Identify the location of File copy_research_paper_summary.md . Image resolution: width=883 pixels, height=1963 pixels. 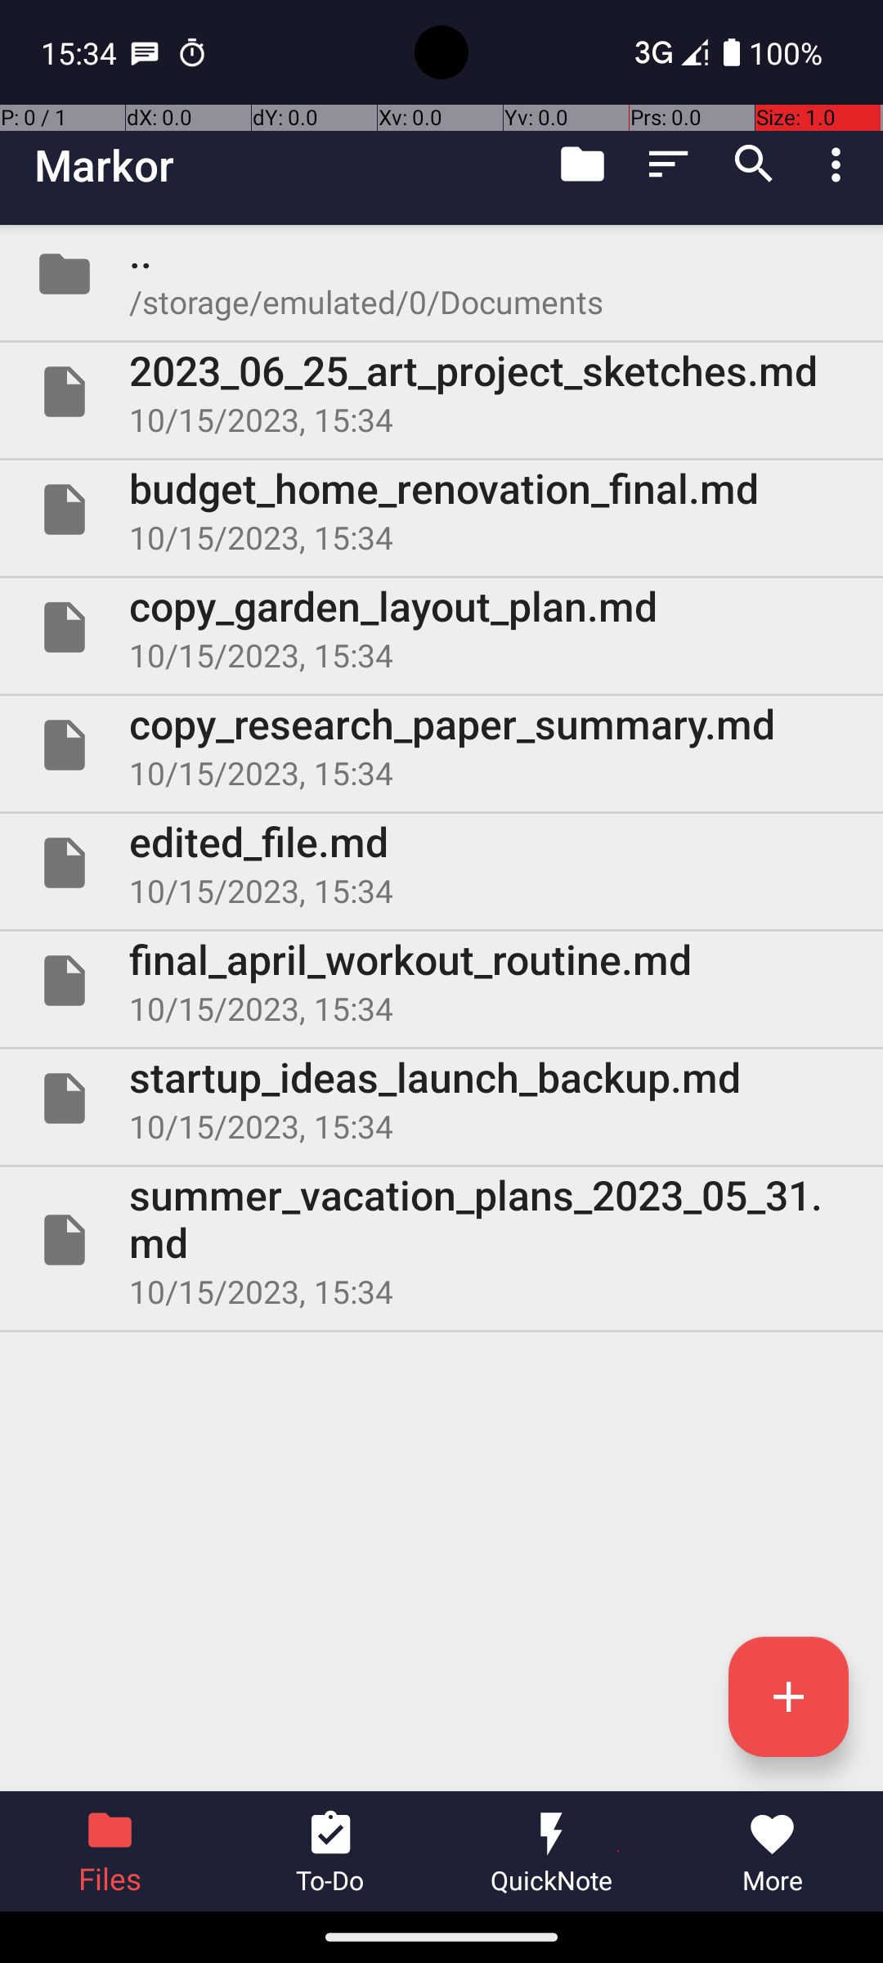
(441, 744).